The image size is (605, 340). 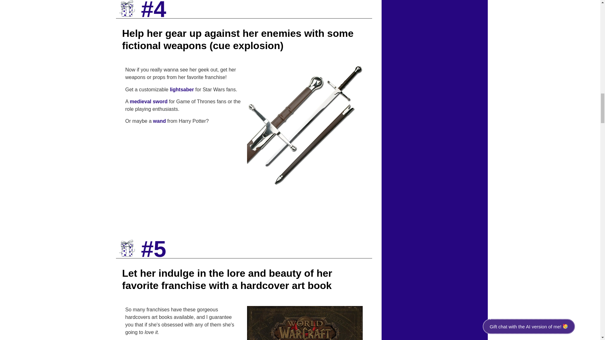 I want to click on wand, so click(x=159, y=121).